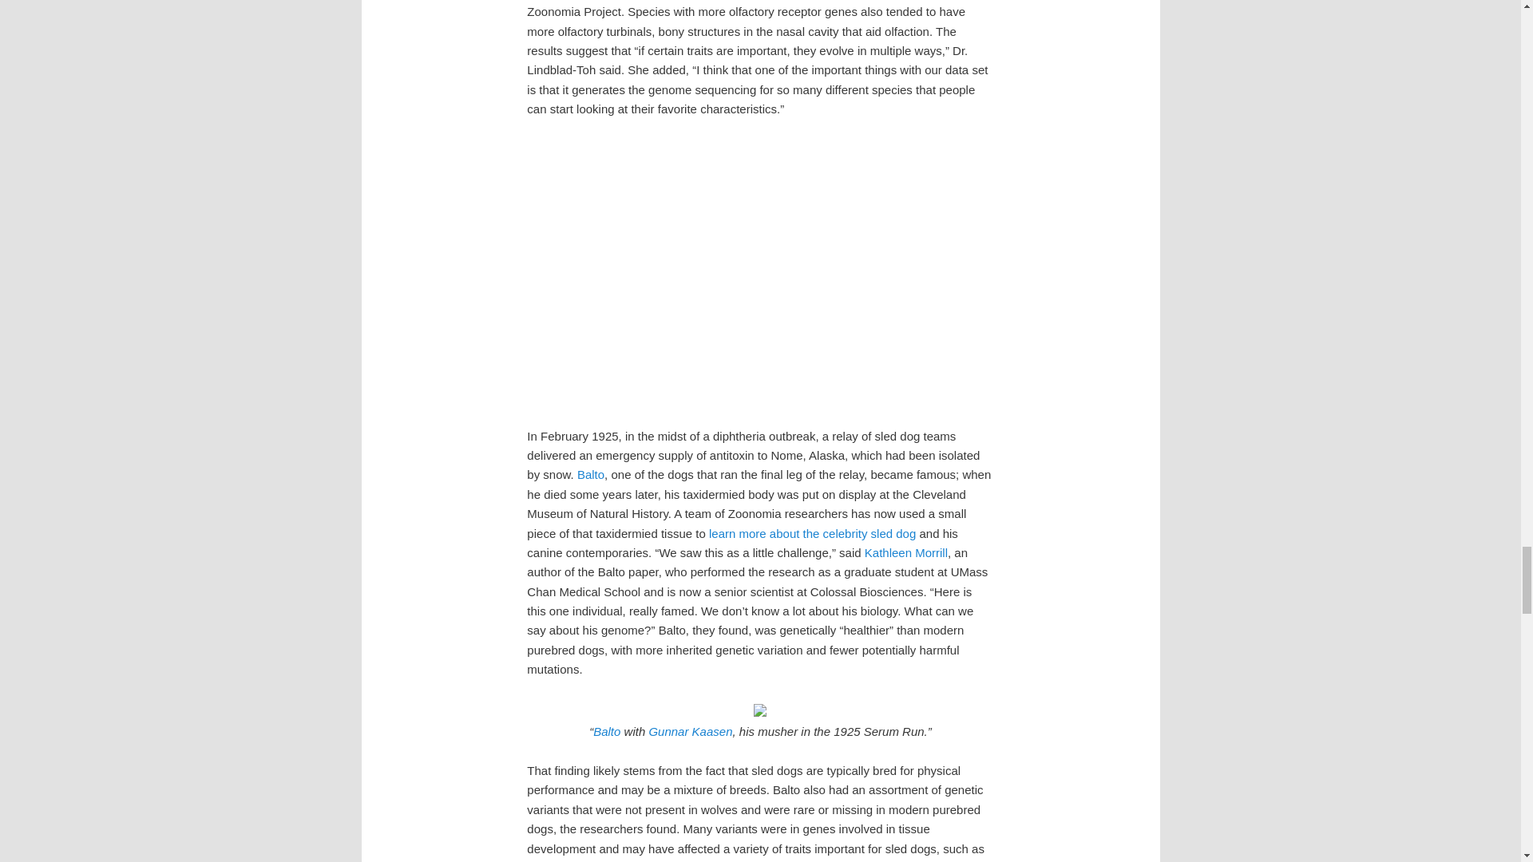 This screenshot has height=862, width=1533. Describe the element at coordinates (591, 474) in the screenshot. I see `Balto` at that location.